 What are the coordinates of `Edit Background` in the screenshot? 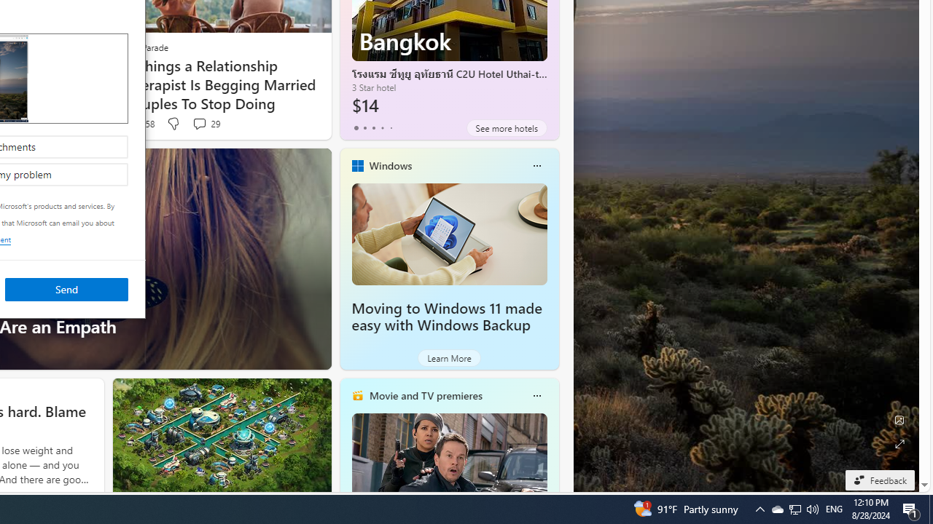 It's located at (899, 420).